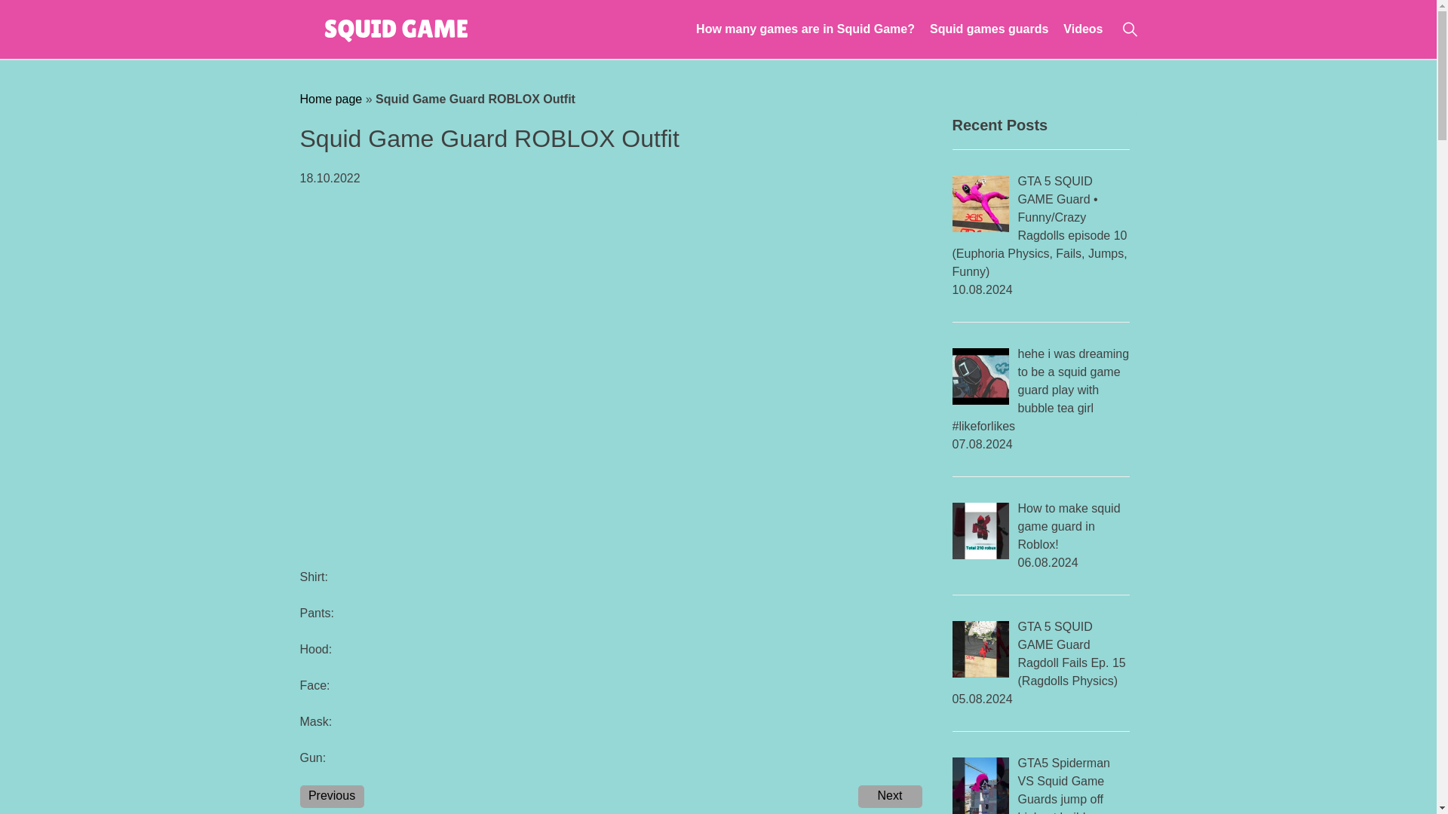 This screenshot has height=814, width=1448. Describe the element at coordinates (989, 29) in the screenshot. I see `Squid games guards` at that location.